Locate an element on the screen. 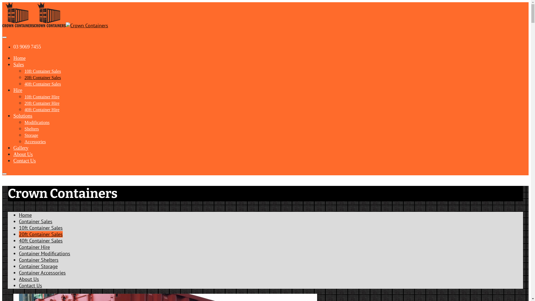  40ft Container Hire is located at coordinates (42, 109).